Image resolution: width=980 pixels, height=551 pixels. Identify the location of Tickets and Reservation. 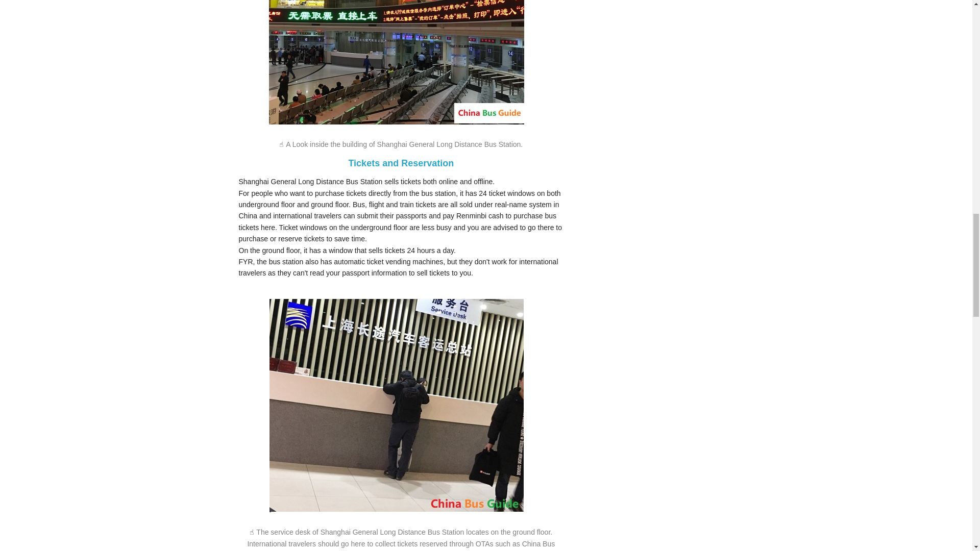
(400, 163).